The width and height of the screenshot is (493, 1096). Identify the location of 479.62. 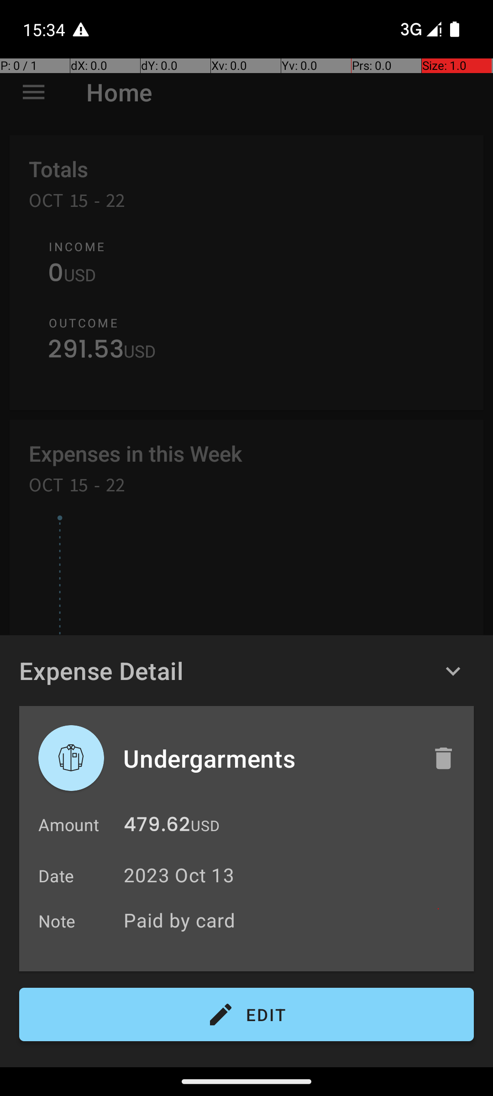
(157, 827).